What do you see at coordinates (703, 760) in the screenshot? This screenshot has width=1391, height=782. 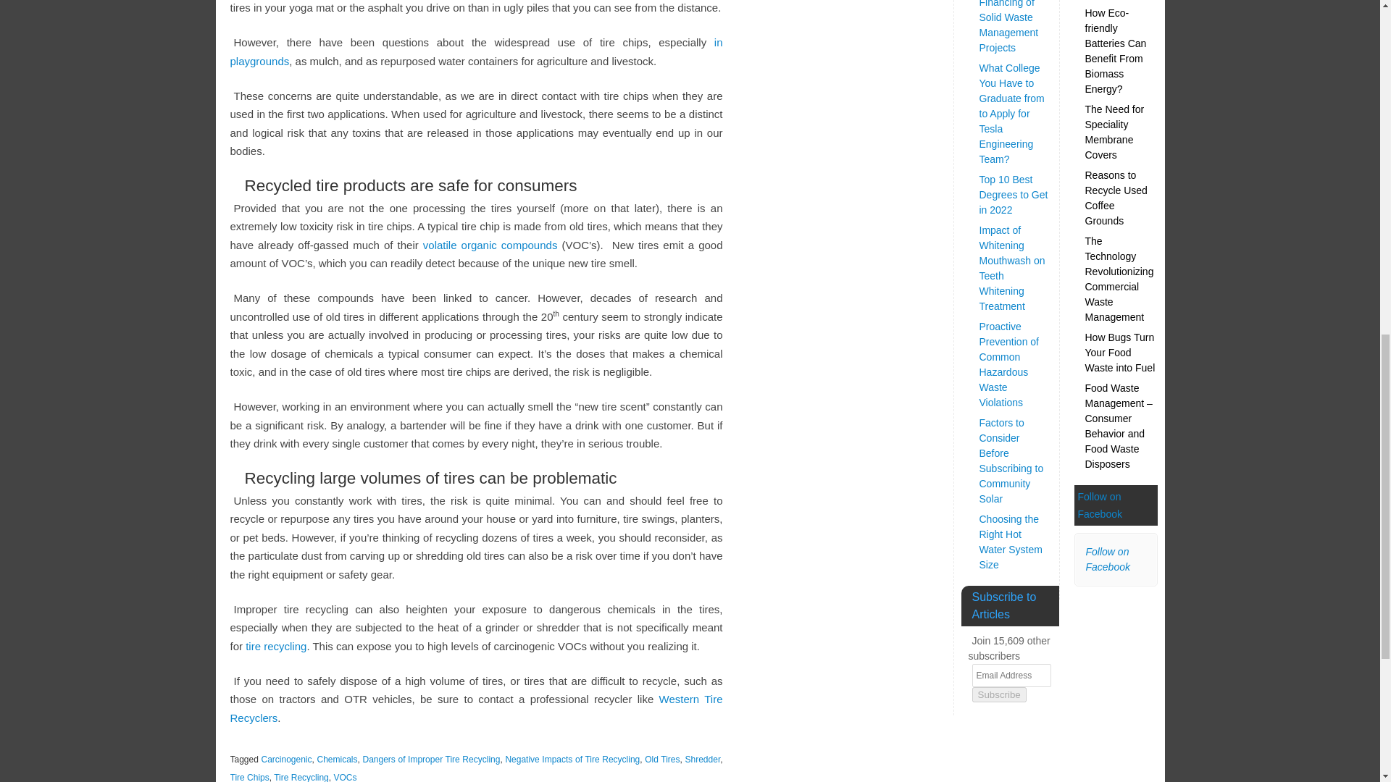 I see `Shredder` at bounding box center [703, 760].